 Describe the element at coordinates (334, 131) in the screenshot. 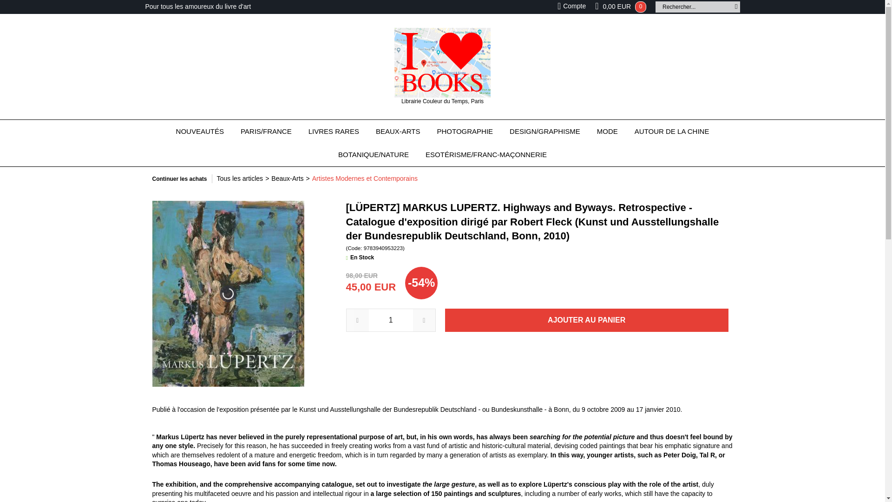

I see `LIVRES RARES` at that location.